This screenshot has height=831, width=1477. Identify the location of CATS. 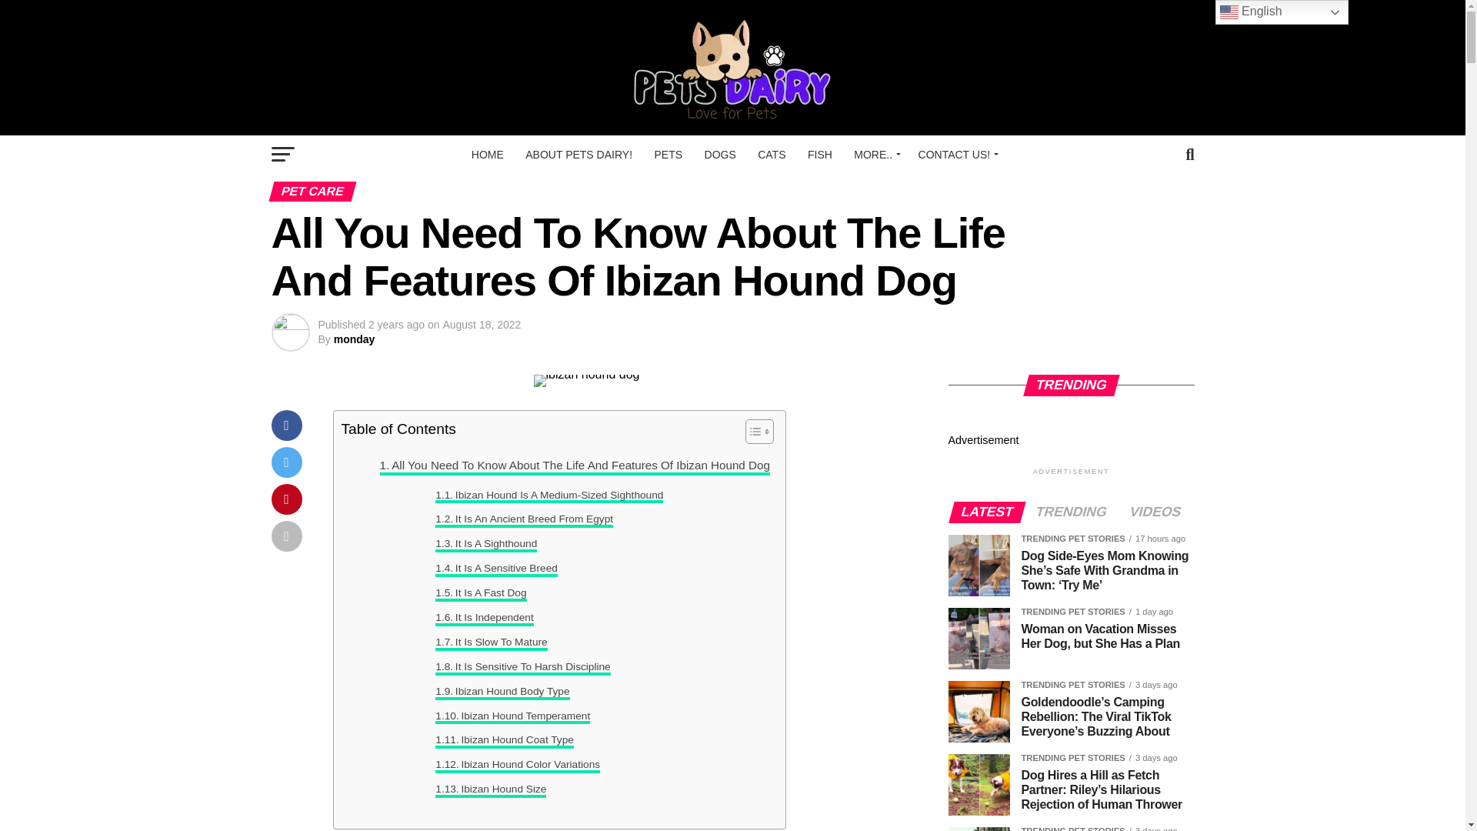
(771, 154).